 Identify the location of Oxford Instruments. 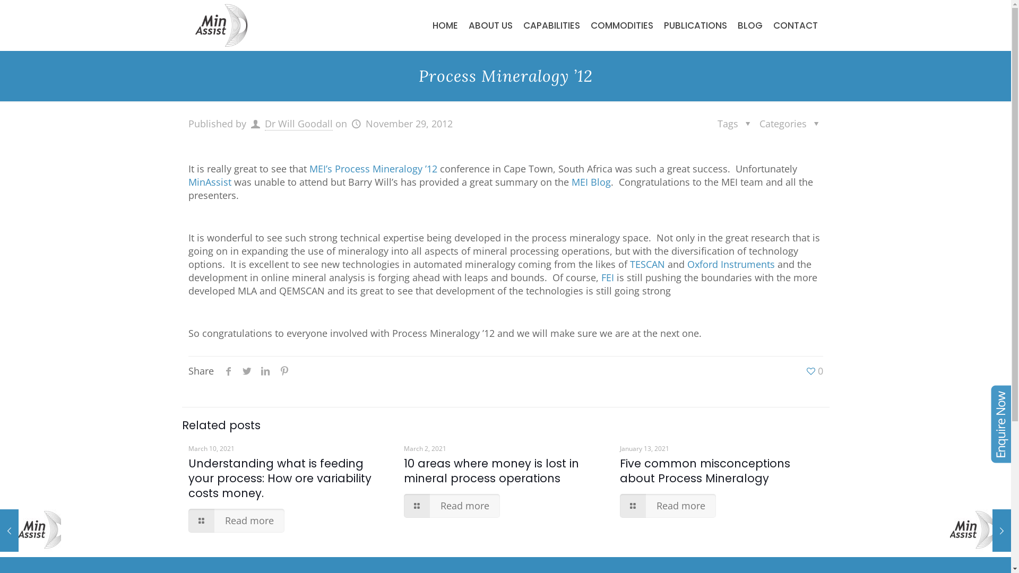
(731, 264).